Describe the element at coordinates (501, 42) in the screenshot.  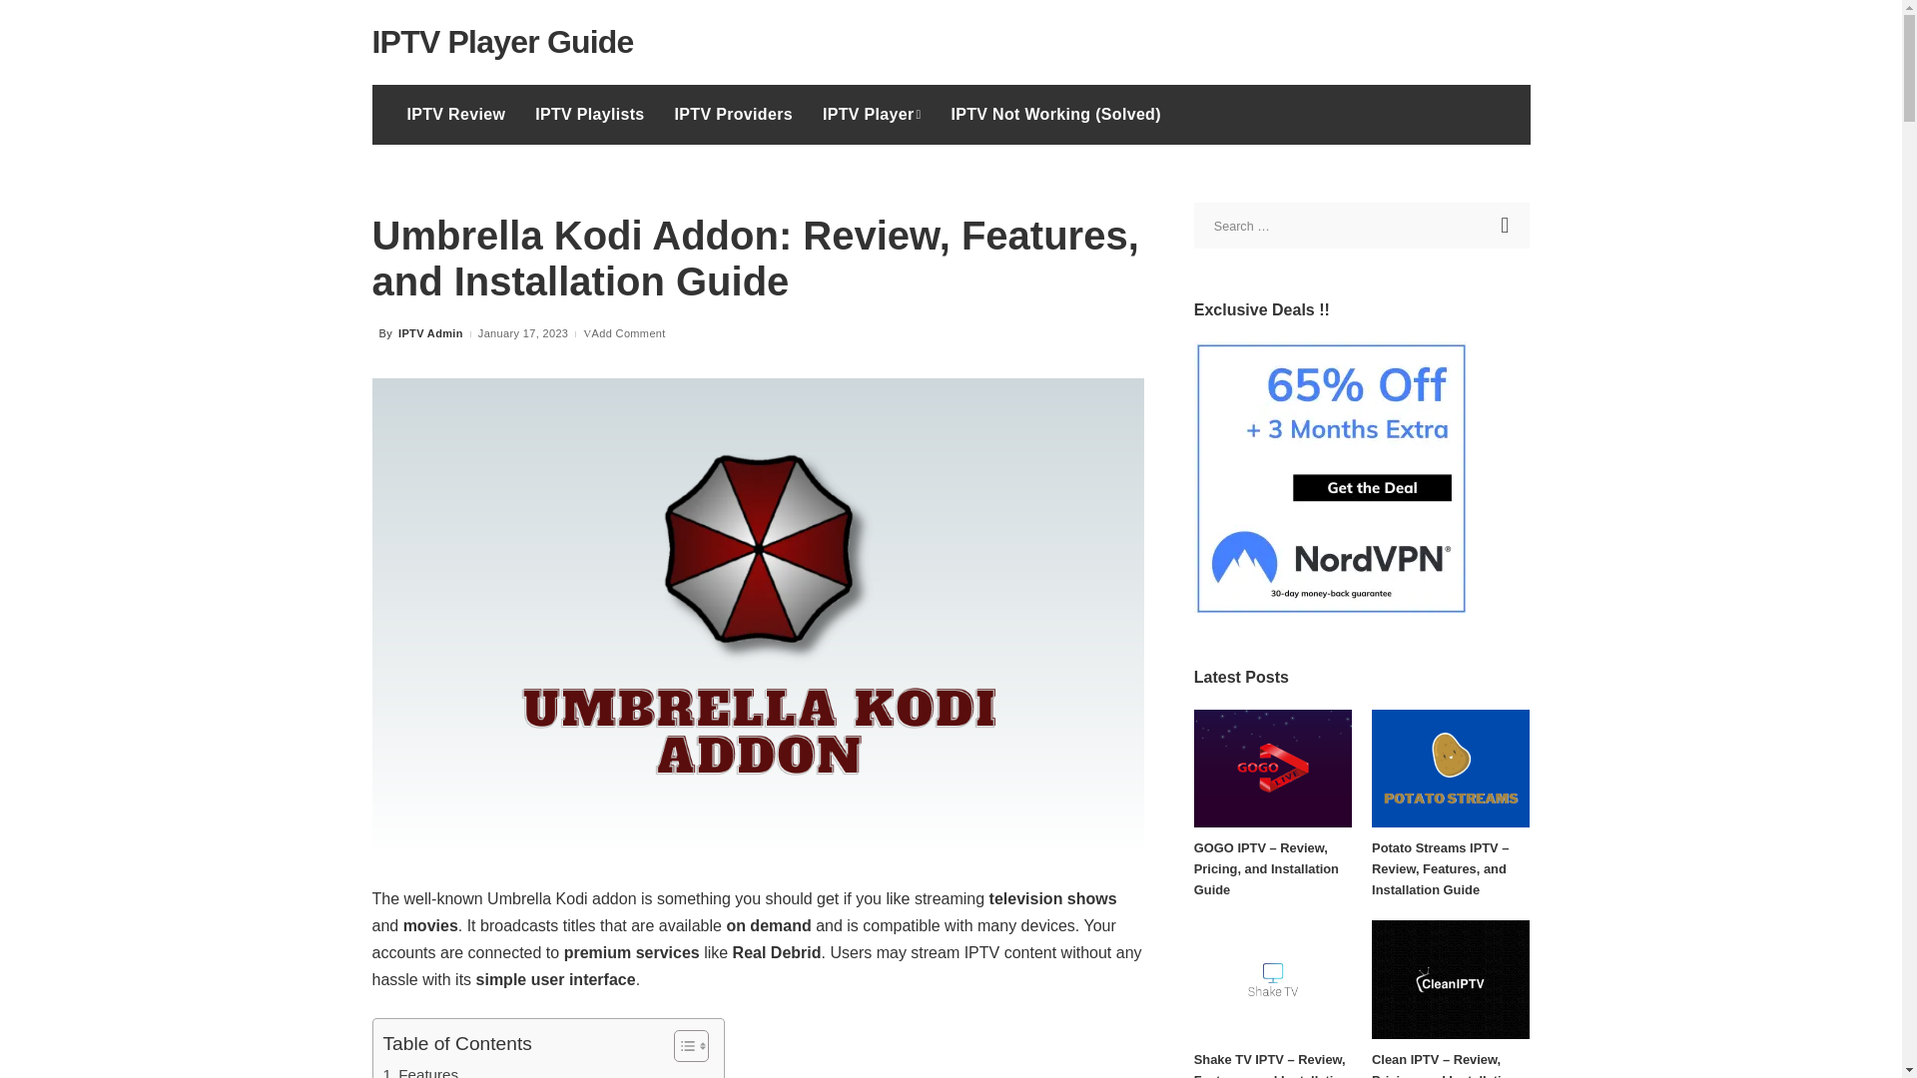
I see `IPTV Player Guide` at that location.